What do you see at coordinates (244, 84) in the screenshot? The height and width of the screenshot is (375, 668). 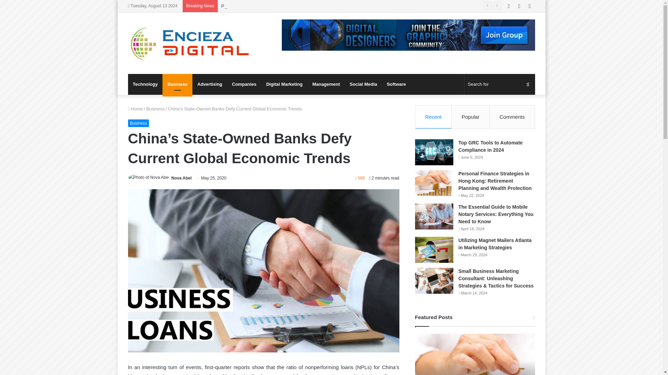 I see `Companies` at bounding box center [244, 84].